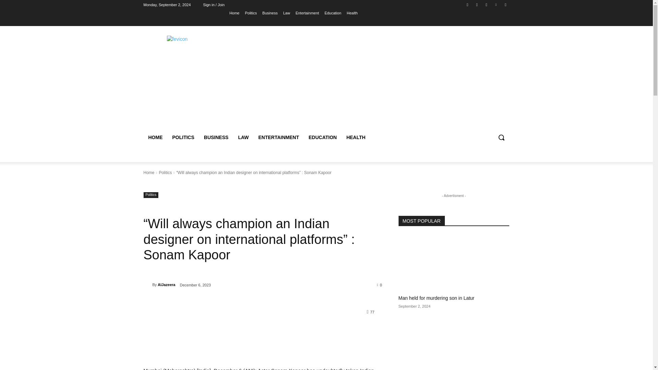 This screenshot has width=658, height=370. Describe the element at coordinates (477, 4) in the screenshot. I see `Instagram` at that location.